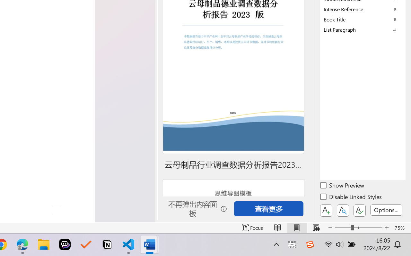 This screenshot has height=256, width=411. Describe the element at coordinates (363, 19) in the screenshot. I see `Book Title` at that location.